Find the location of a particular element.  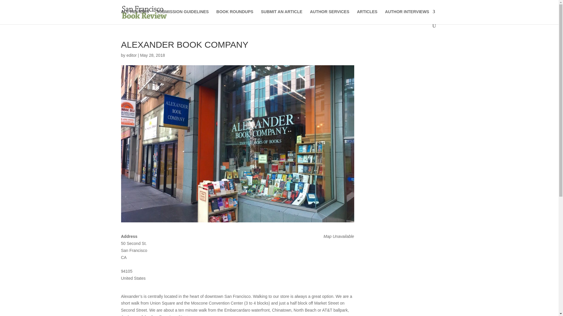

ALL REVIEWS is located at coordinates (135, 16).